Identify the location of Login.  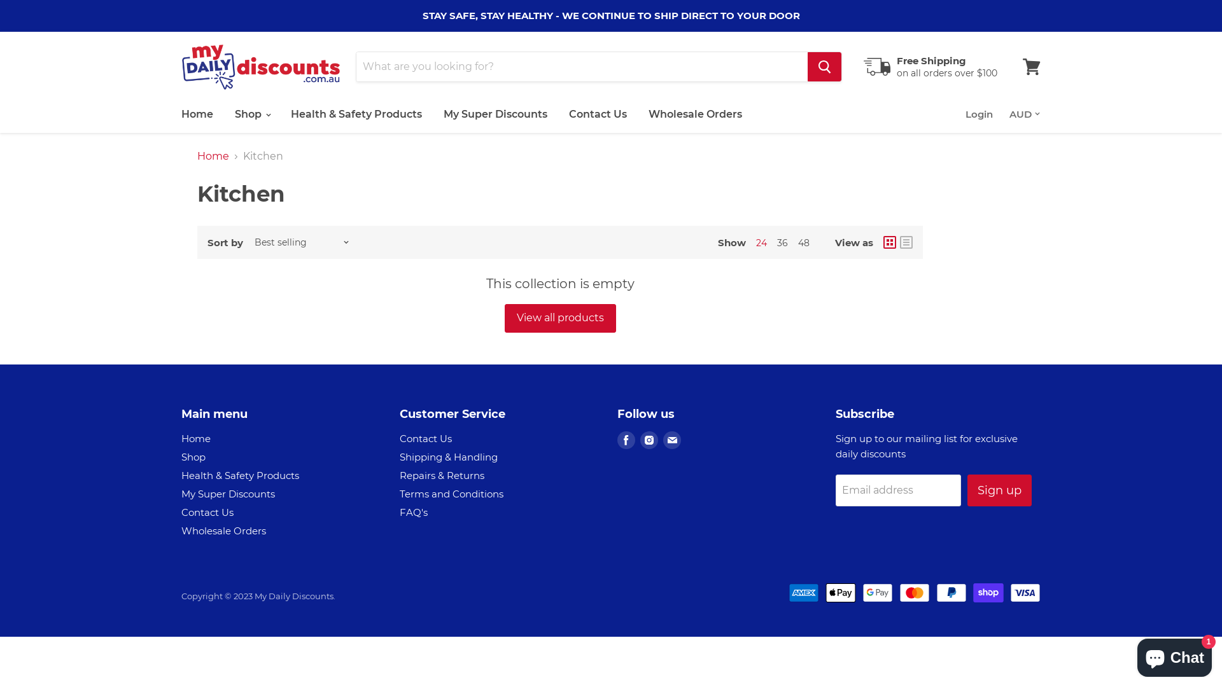
(979, 114).